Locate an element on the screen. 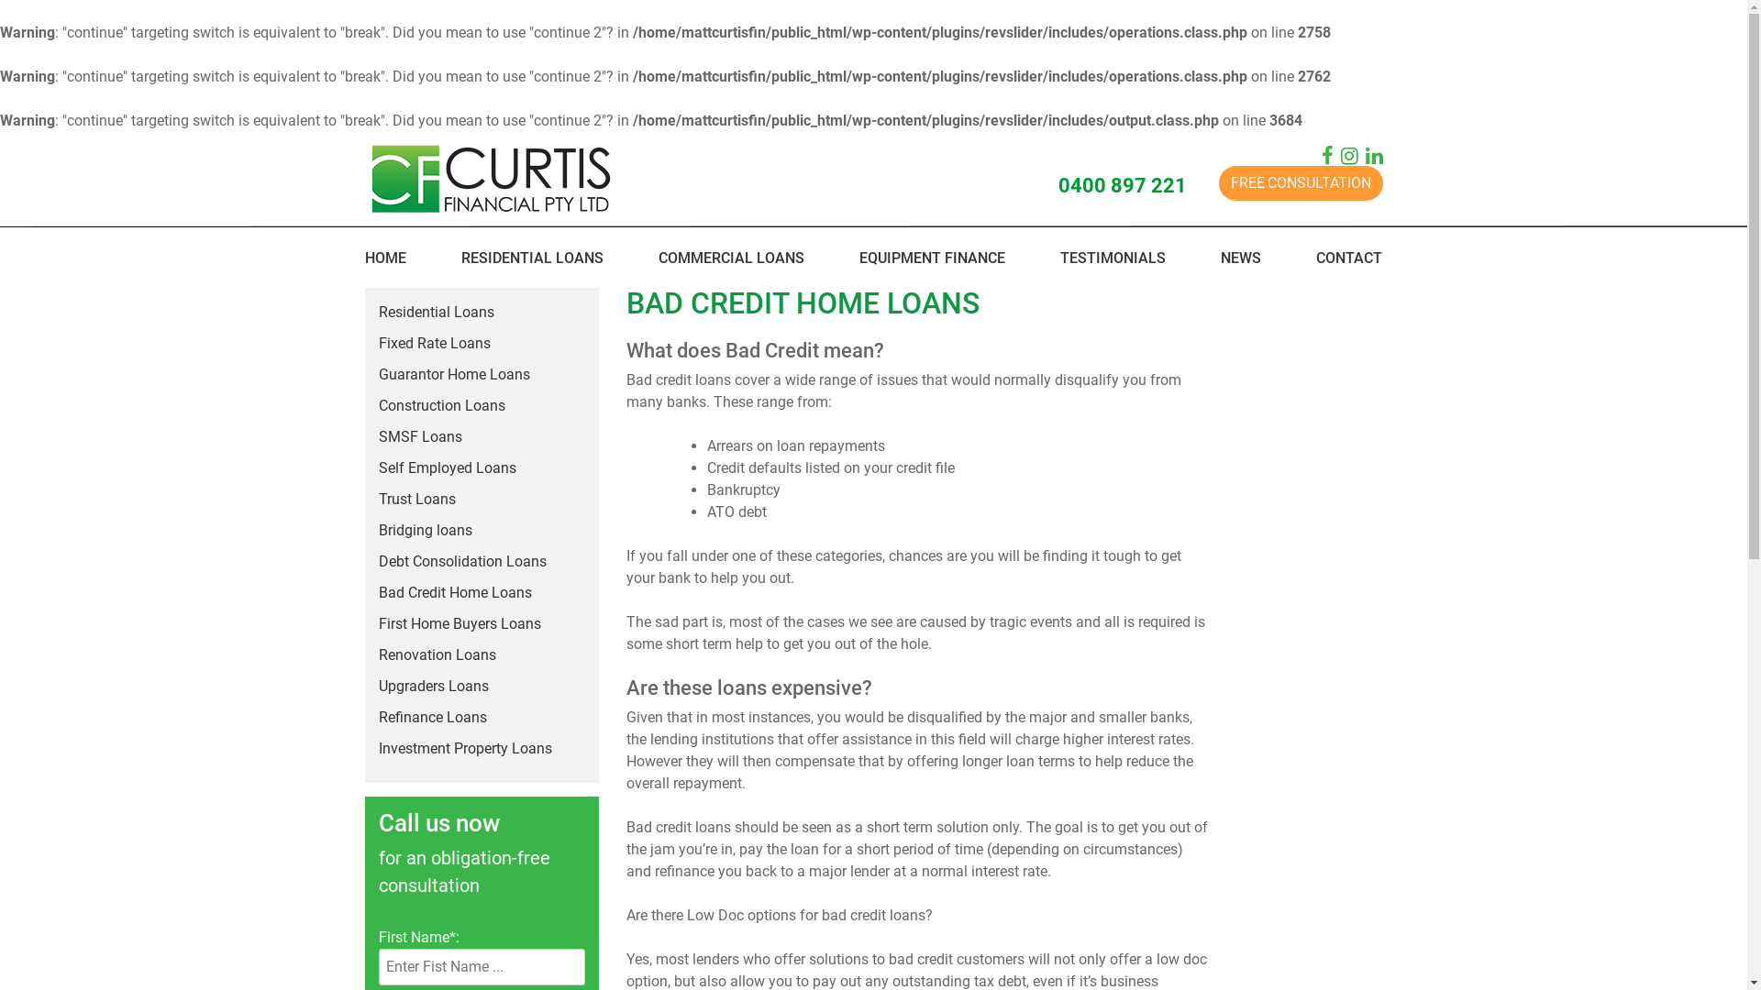  Residential Loans is located at coordinates (429, 312).